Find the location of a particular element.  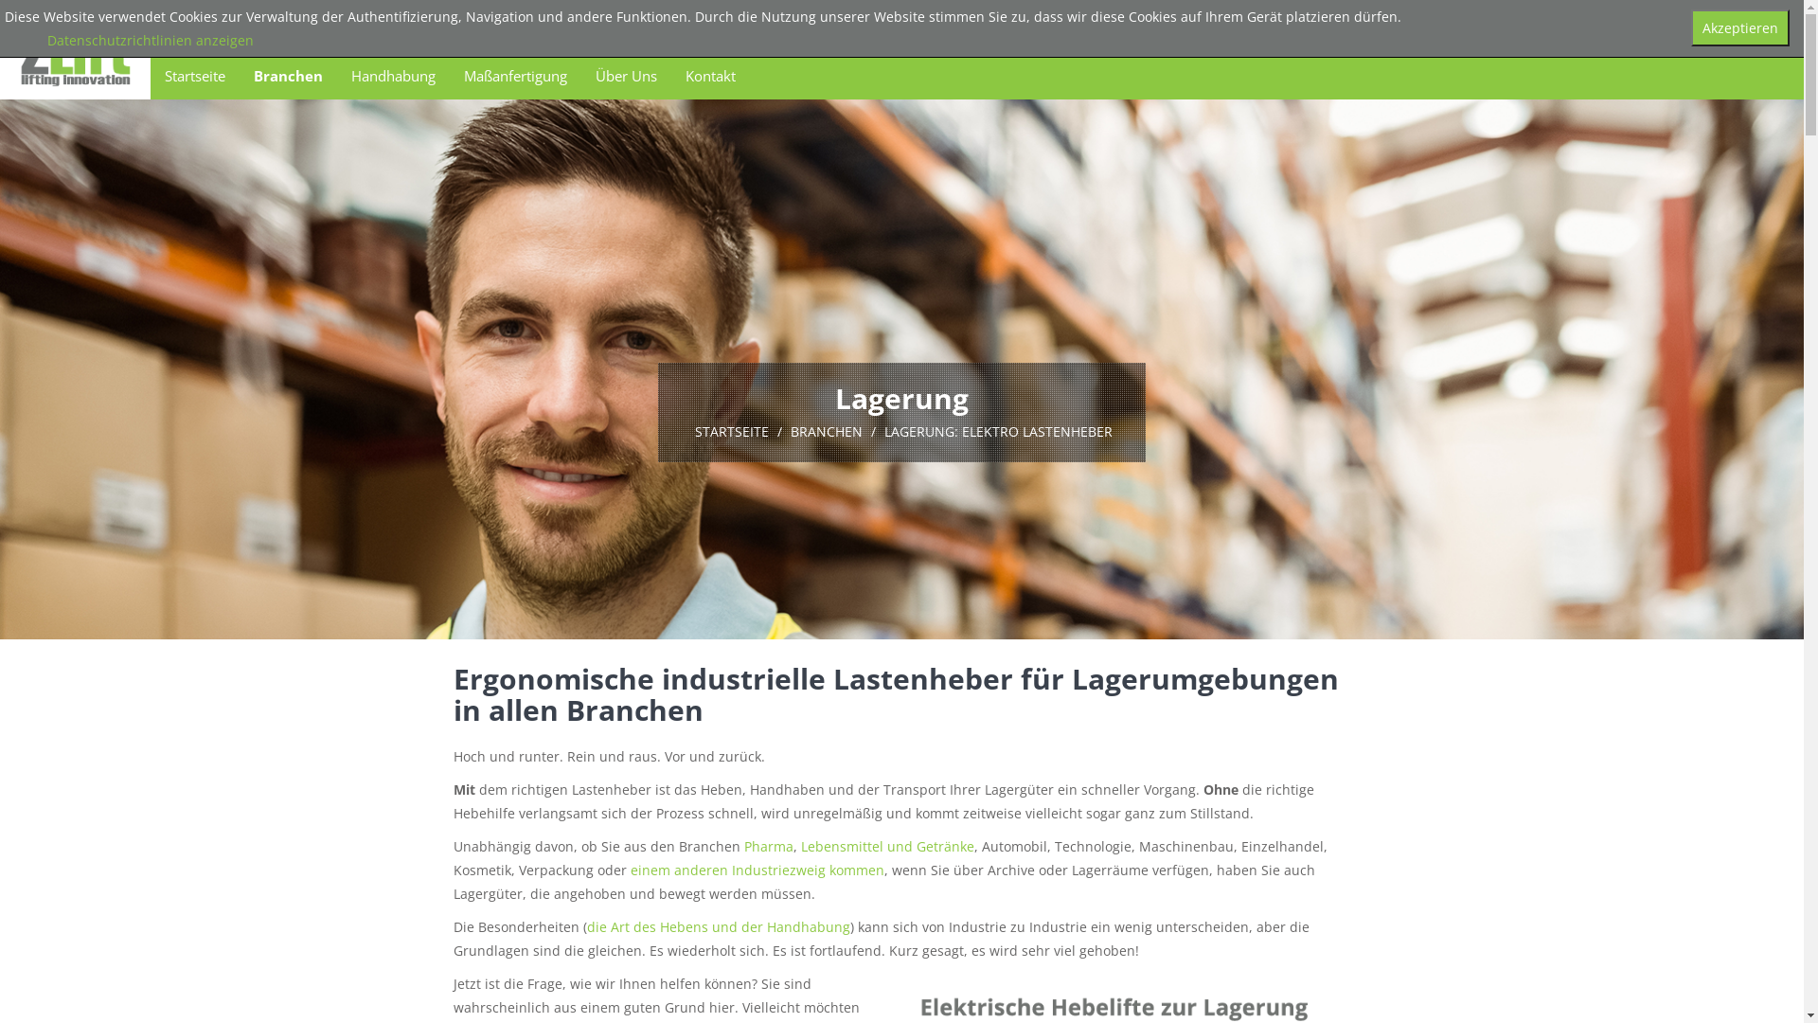

Branchen is located at coordinates (288, 76).